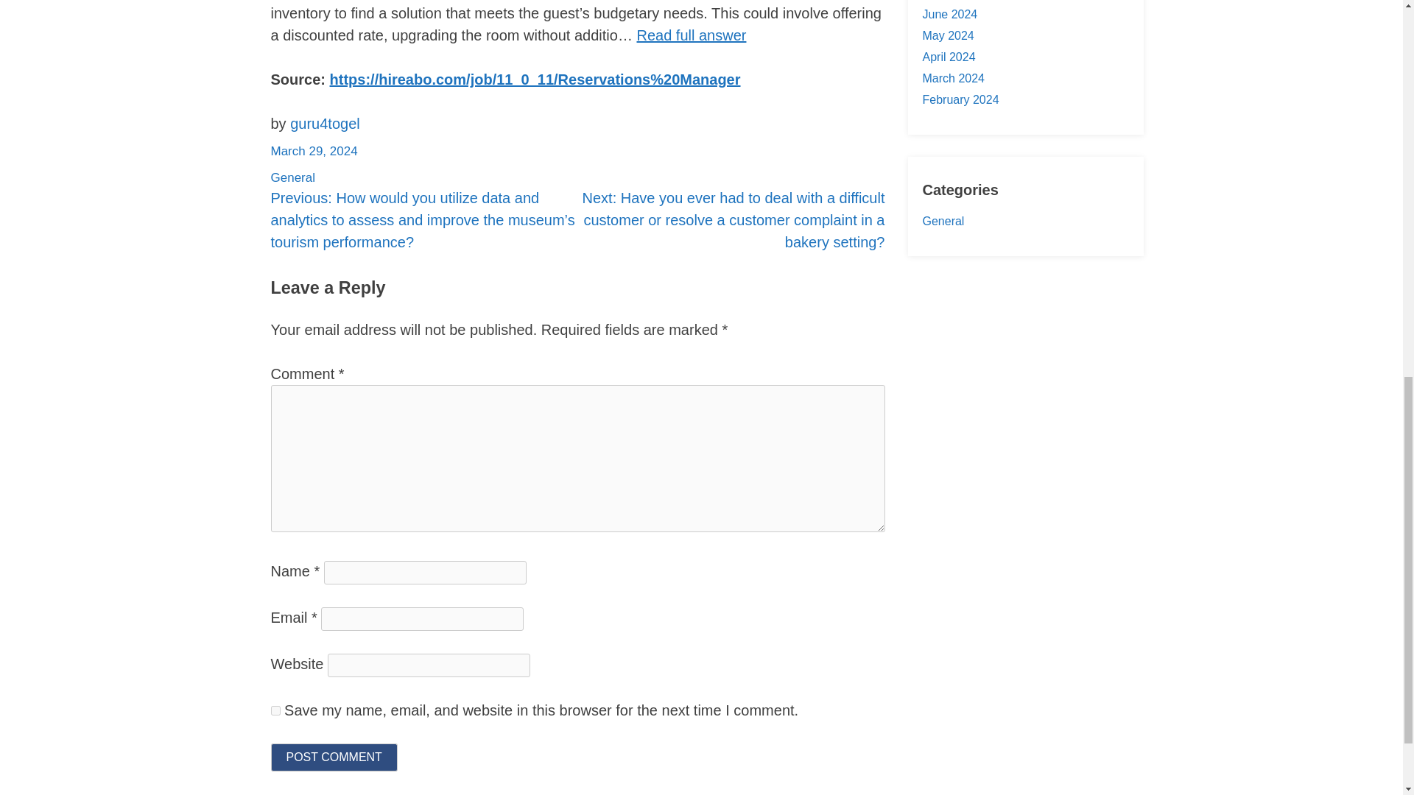 The width and height of the screenshot is (1414, 795). What do you see at coordinates (293, 177) in the screenshot?
I see `General` at bounding box center [293, 177].